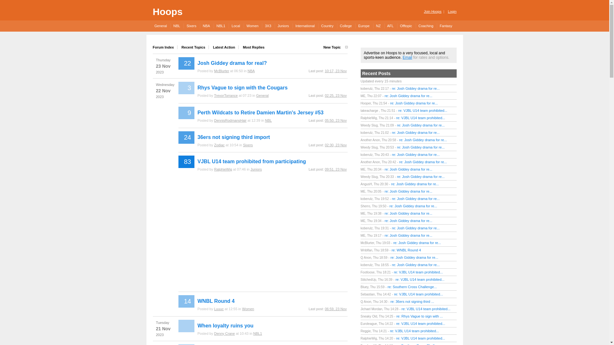 The width and height of the screenshot is (614, 345). I want to click on re: Josh Giddey drama for re..., so click(421, 125).